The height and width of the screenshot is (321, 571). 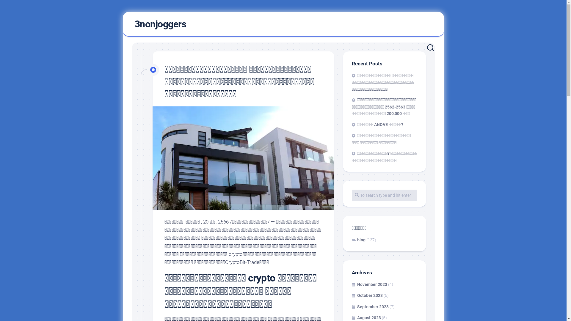 I want to click on September 2023, so click(x=370, y=307).